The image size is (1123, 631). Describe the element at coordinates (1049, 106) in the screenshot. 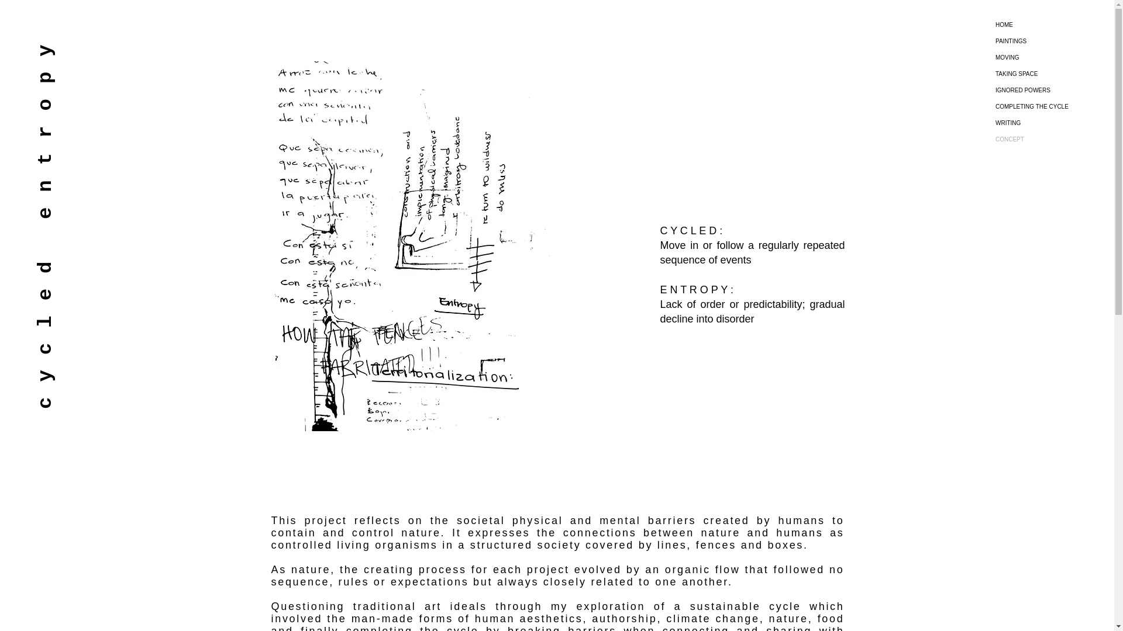

I see `COMPLETING THE CYCLE` at that location.